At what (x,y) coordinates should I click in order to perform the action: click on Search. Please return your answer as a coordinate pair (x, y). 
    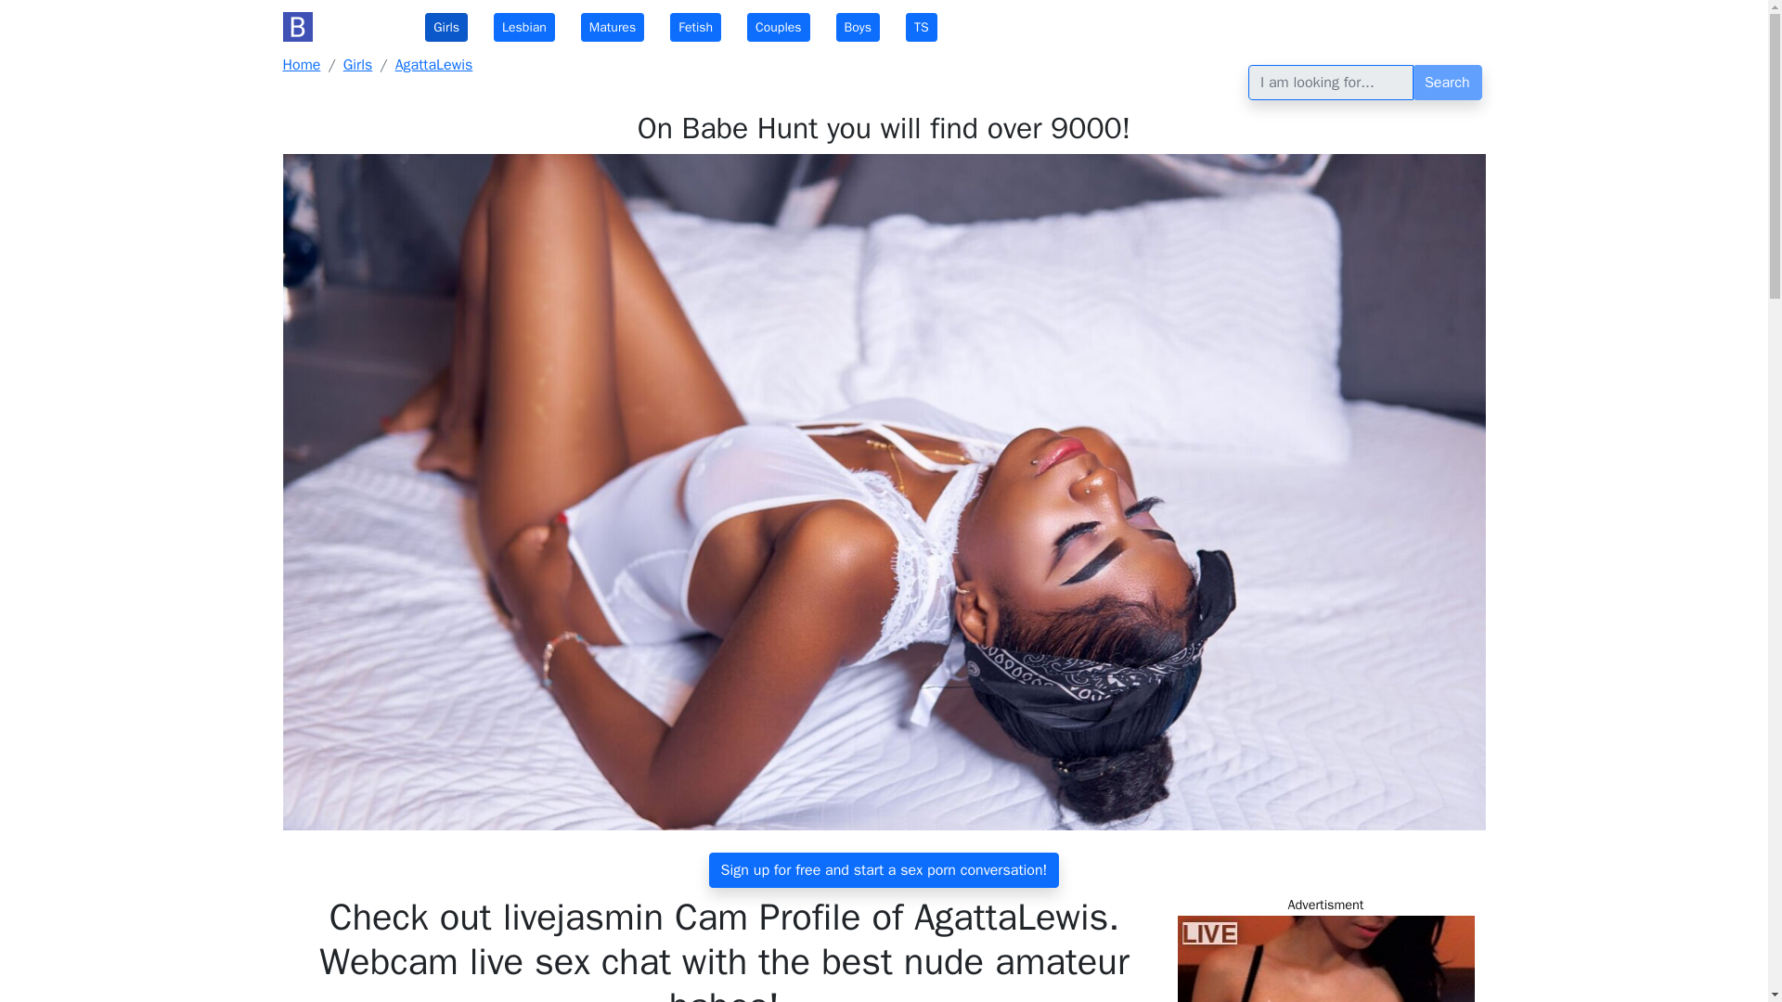
    Looking at the image, I should click on (1448, 83).